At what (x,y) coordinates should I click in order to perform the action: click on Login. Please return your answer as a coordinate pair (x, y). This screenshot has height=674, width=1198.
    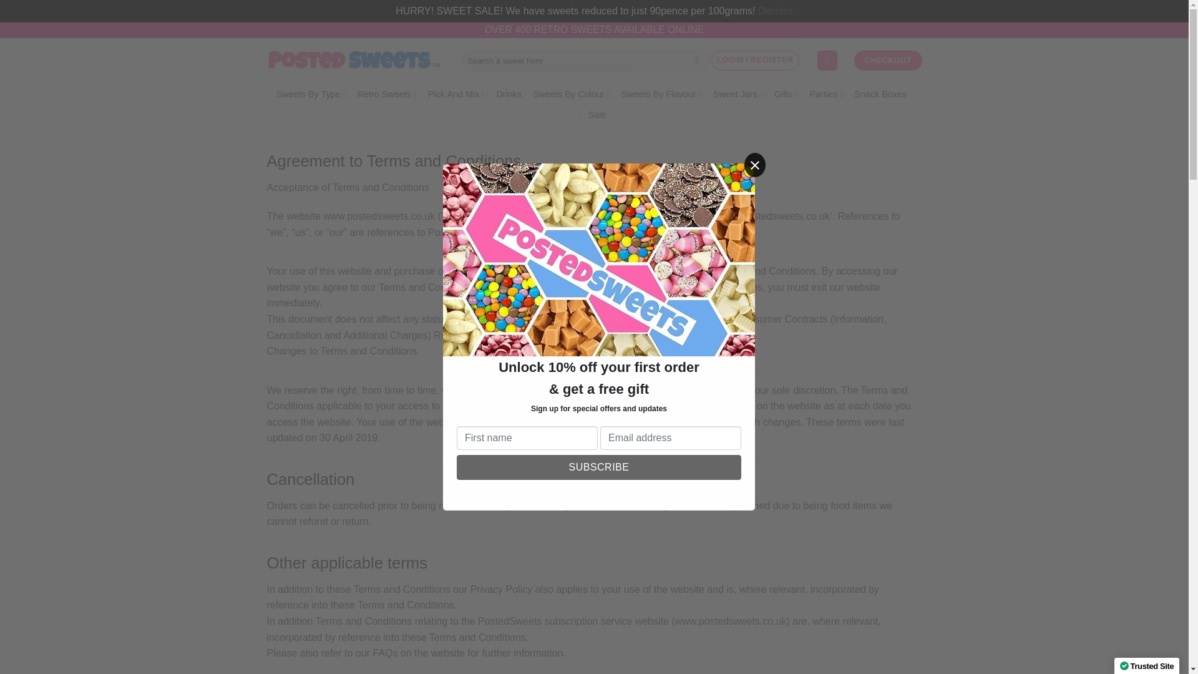
    Looking at the image, I should click on (755, 61).